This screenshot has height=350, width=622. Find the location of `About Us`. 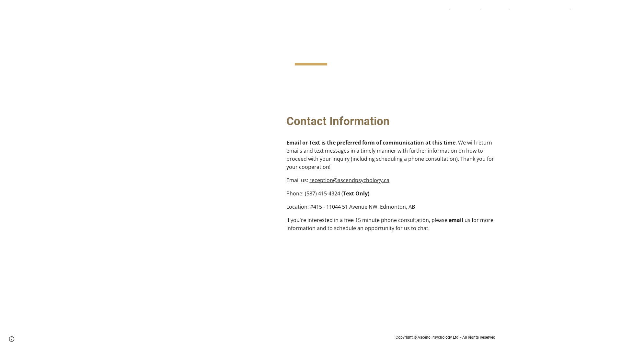

About Us is located at coordinates (465, 9).